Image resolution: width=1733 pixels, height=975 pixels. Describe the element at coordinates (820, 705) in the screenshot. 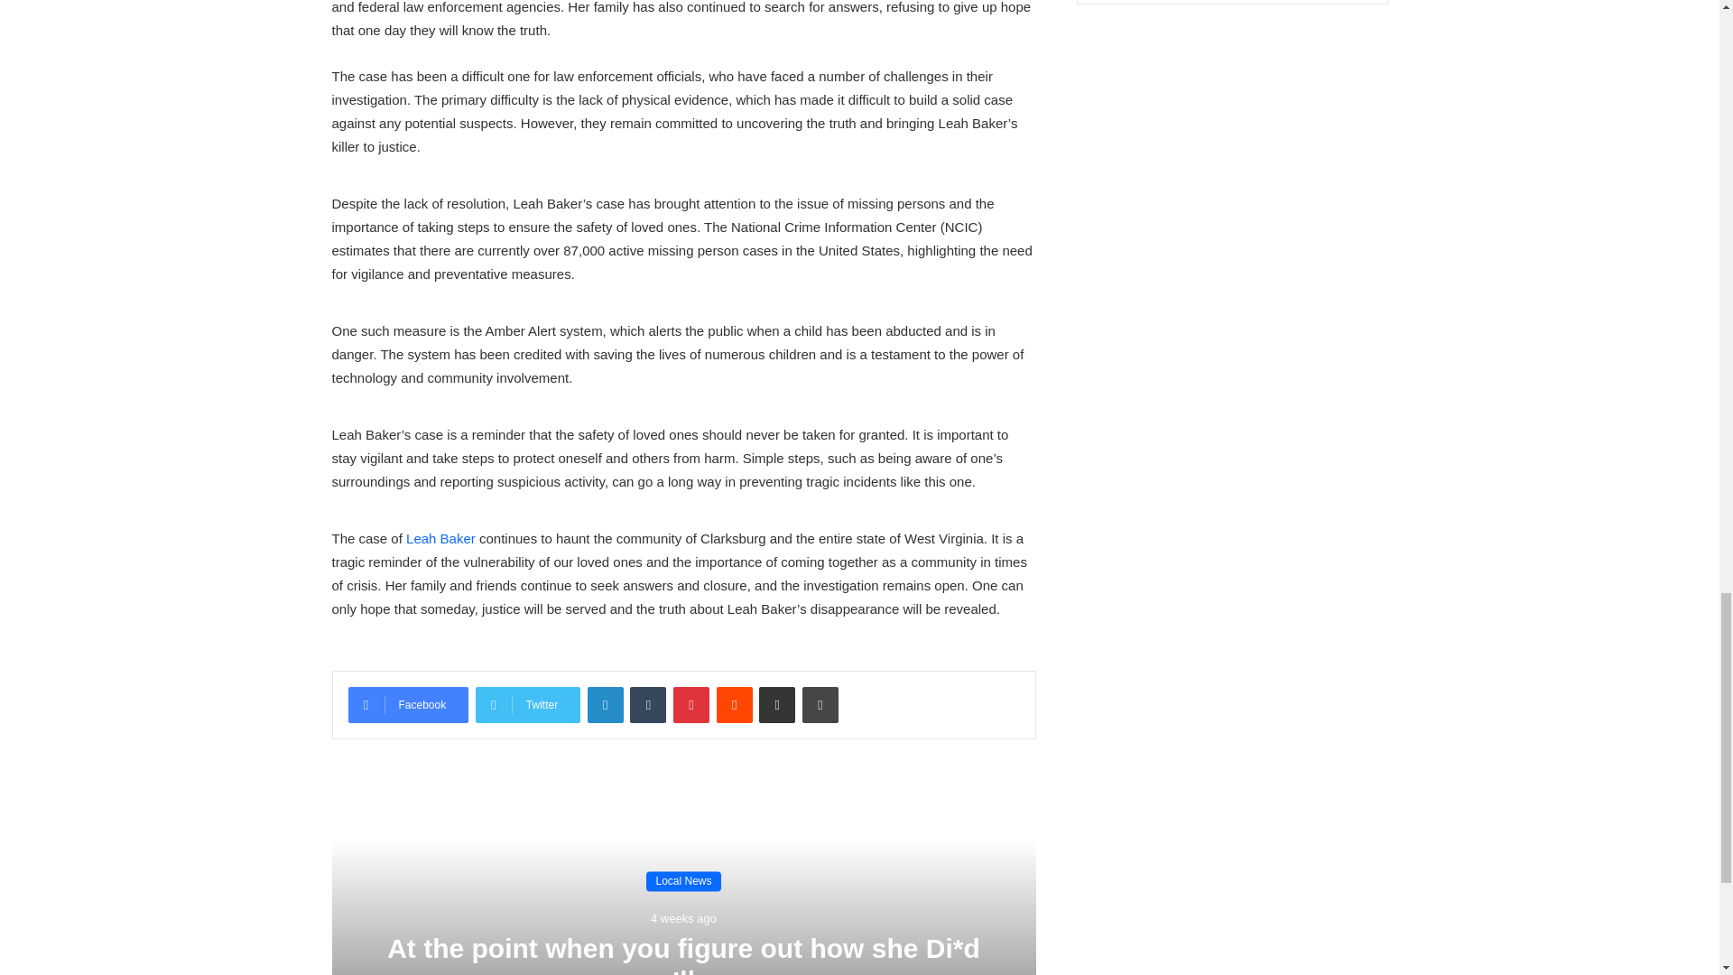

I see `Print` at that location.